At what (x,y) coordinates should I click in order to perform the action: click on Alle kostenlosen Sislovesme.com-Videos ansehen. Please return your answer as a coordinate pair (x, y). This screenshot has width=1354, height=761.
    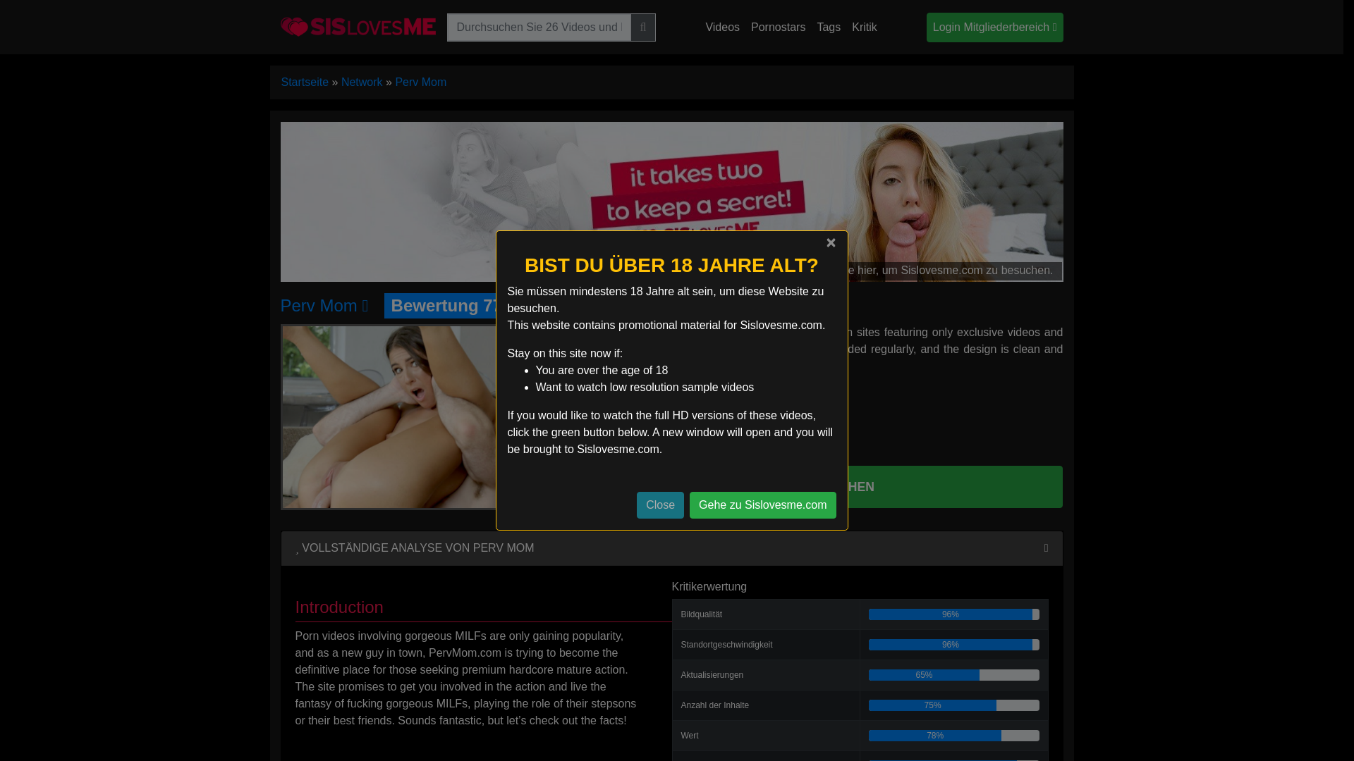
    Looking at the image, I should click on (722, 27).